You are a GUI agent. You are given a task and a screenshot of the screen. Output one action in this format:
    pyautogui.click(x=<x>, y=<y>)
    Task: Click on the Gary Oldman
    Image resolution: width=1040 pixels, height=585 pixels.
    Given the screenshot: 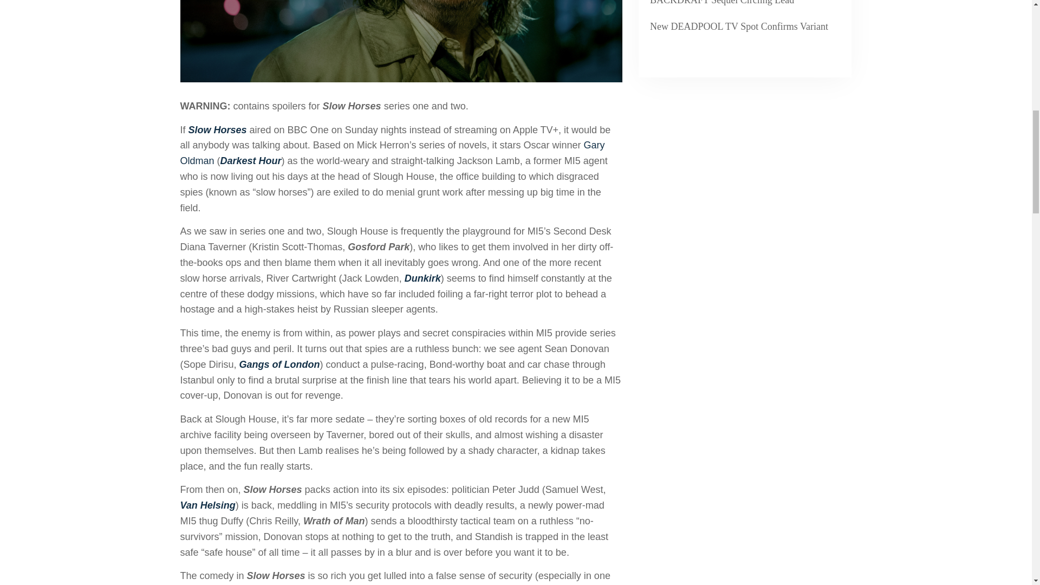 What is the action you would take?
    pyautogui.click(x=392, y=153)
    